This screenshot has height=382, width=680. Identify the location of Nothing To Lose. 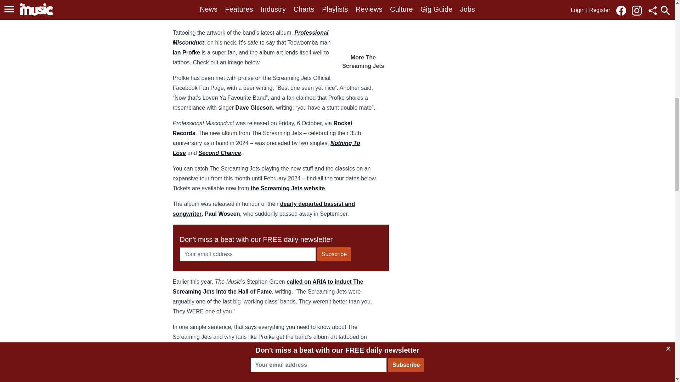
(266, 148).